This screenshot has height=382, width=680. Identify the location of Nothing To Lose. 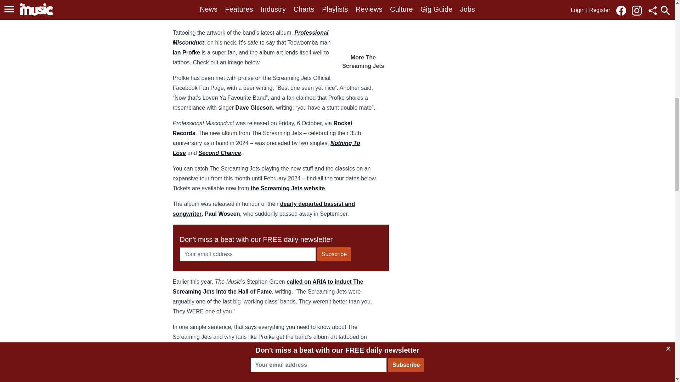
(266, 148).